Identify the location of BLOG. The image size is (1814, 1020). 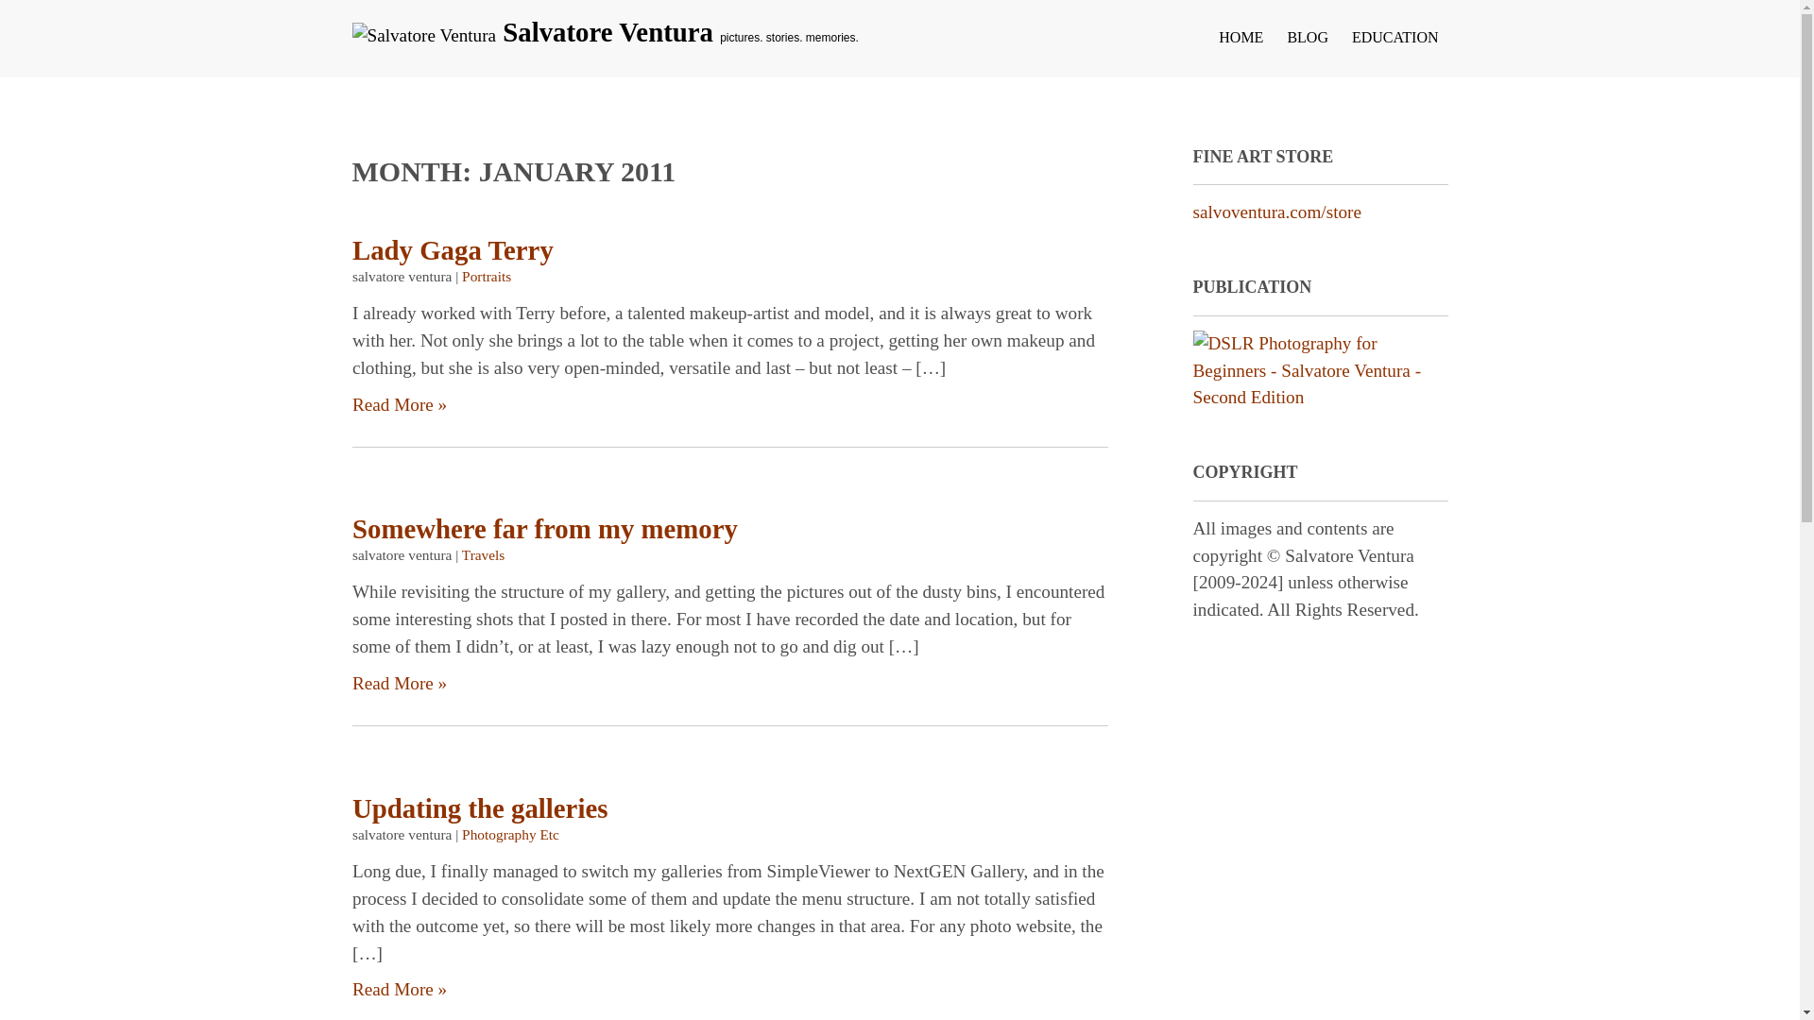
(1306, 45).